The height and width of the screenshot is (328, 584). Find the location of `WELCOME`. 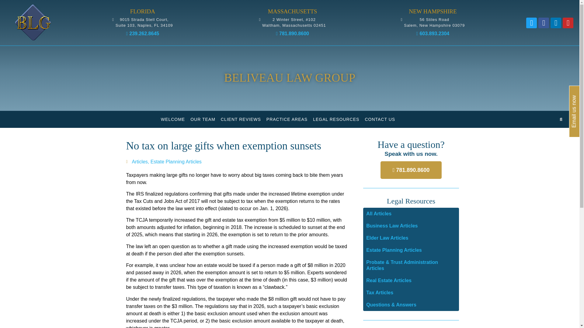

WELCOME is located at coordinates (173, 119).